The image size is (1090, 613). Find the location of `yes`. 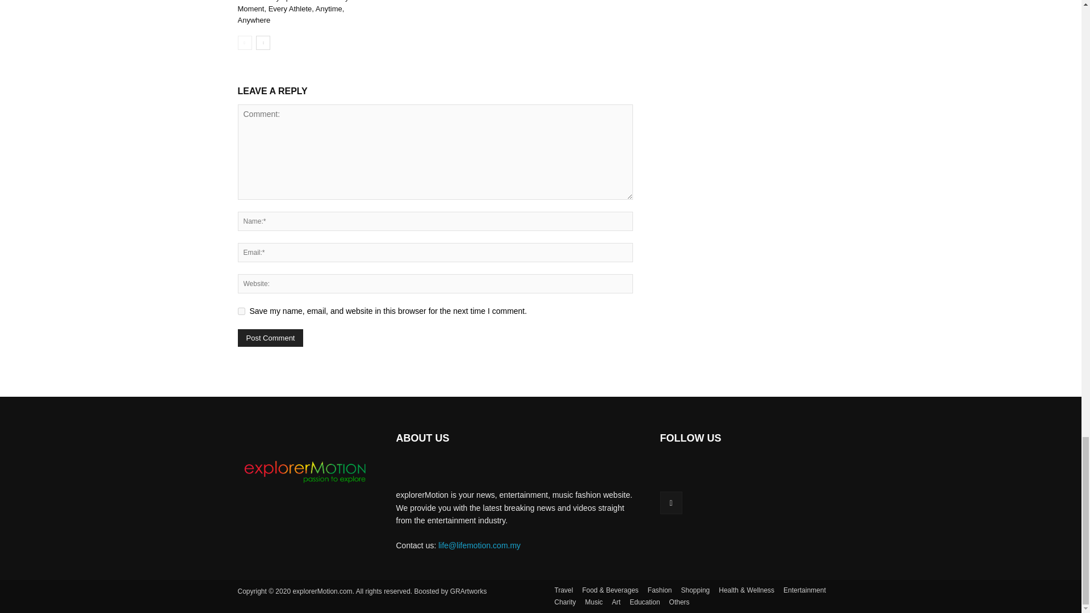

yes is located at coordinates (241, 311).